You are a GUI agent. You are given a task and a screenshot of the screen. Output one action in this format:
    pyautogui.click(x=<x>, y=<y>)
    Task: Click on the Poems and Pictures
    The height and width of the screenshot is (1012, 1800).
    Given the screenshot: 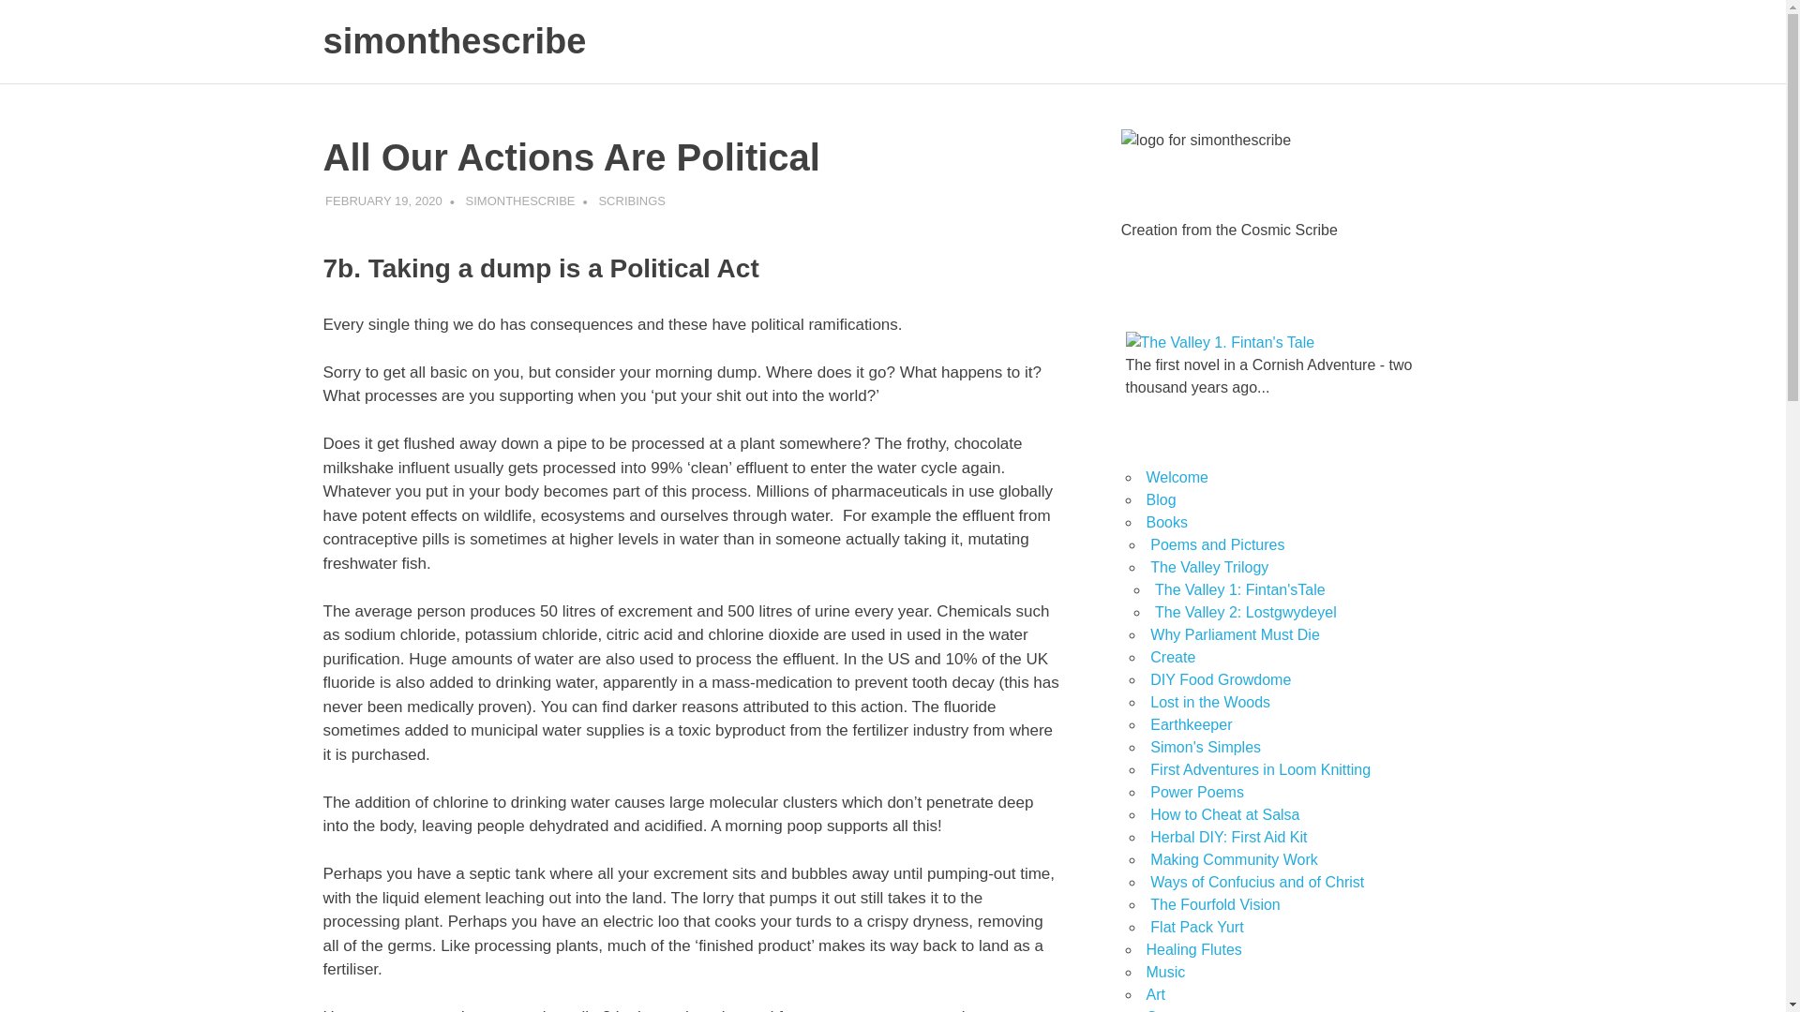 What is the action you would take?
    pyautogui.click(x=1217, y=544)
    